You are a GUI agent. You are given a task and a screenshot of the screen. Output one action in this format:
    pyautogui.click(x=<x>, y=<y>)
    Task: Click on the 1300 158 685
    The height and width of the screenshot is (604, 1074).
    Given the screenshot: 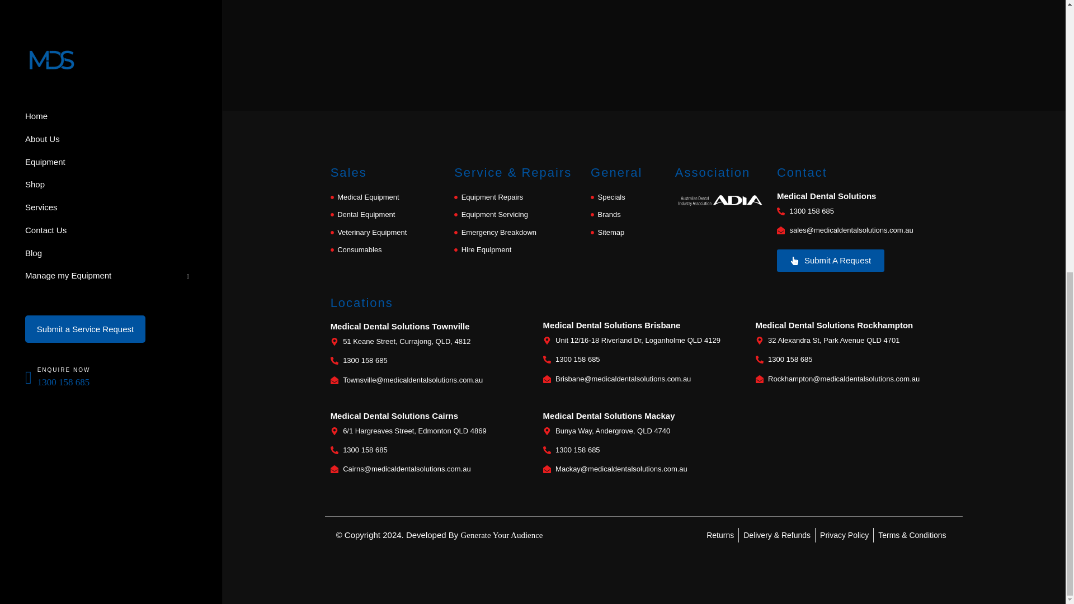 What is the action you would take?
    pyautogui.click(x=431, y=360)
    